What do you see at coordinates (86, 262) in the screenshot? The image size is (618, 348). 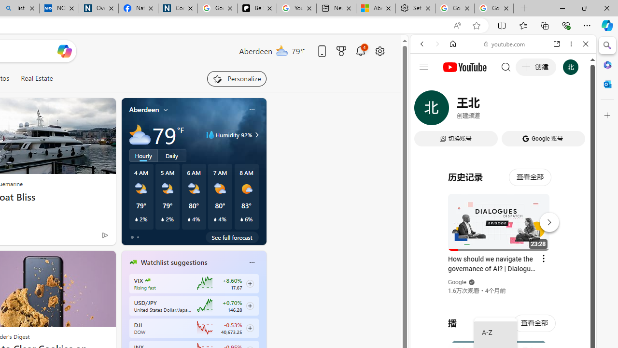 I see `Hide this story` at bounding box center [86, 262].